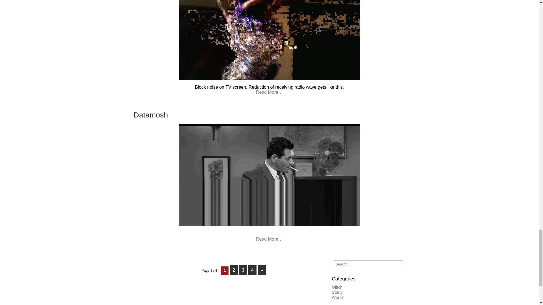 This screenshot has height=305, width=543. I want to click on Works, so click(337, 297).